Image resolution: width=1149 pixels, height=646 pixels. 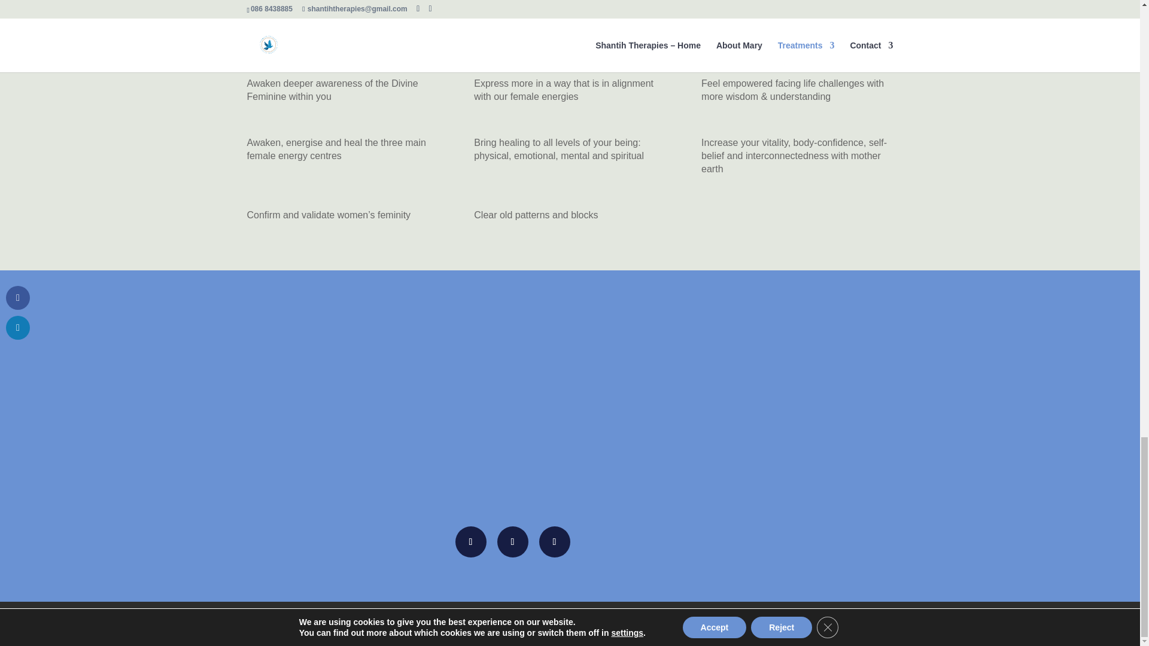 I want to click on Follow on Facebook, so click(x=470, y=542).